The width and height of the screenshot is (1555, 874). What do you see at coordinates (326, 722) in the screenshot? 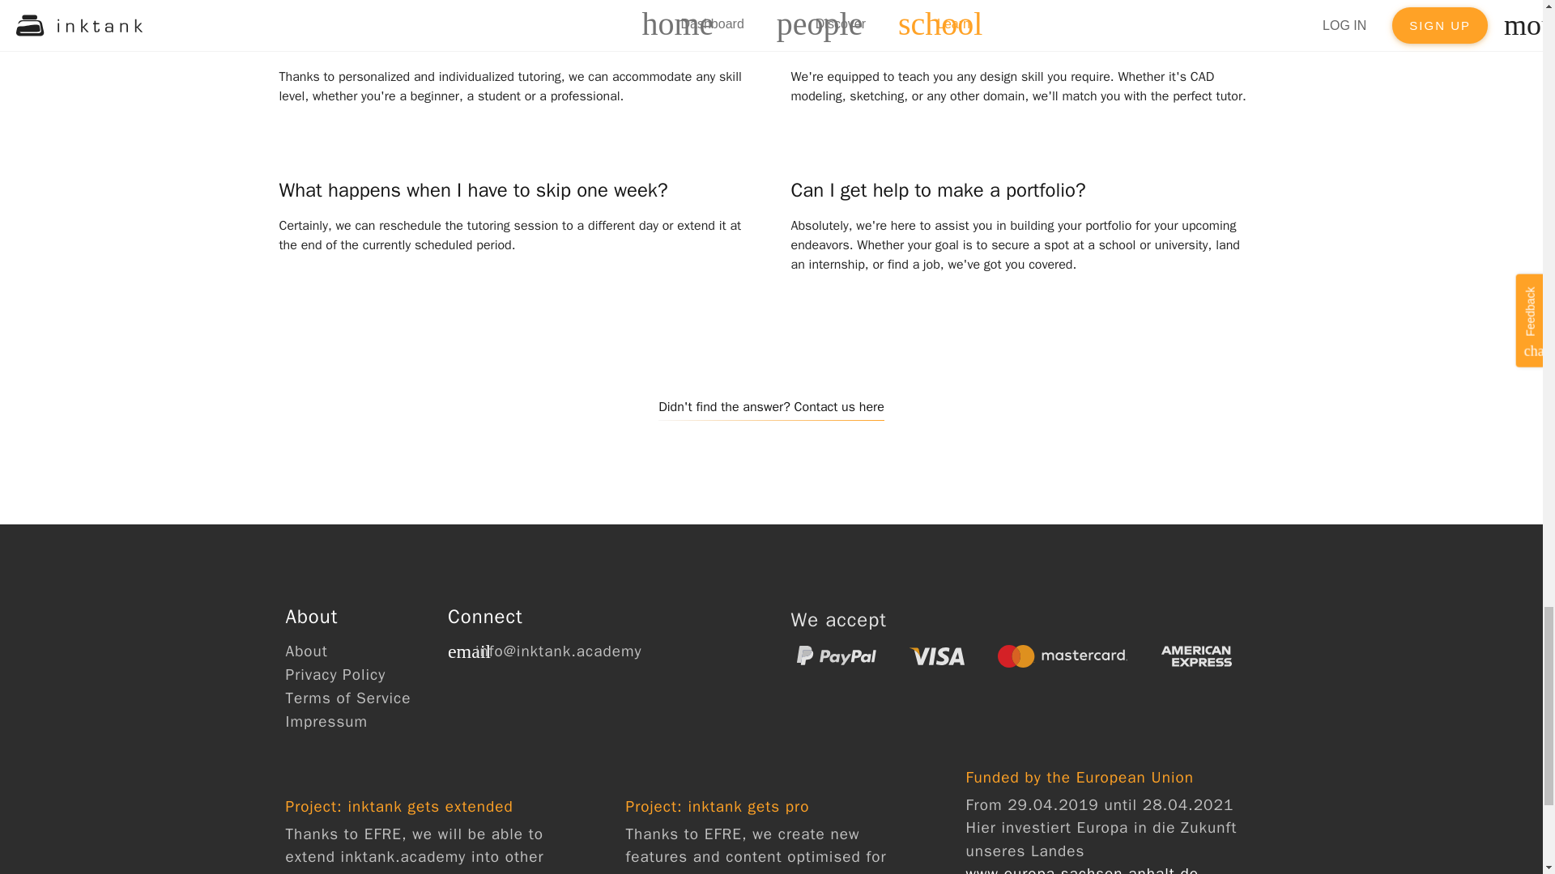
I see `Impressum` at bounding box center [326, 722].